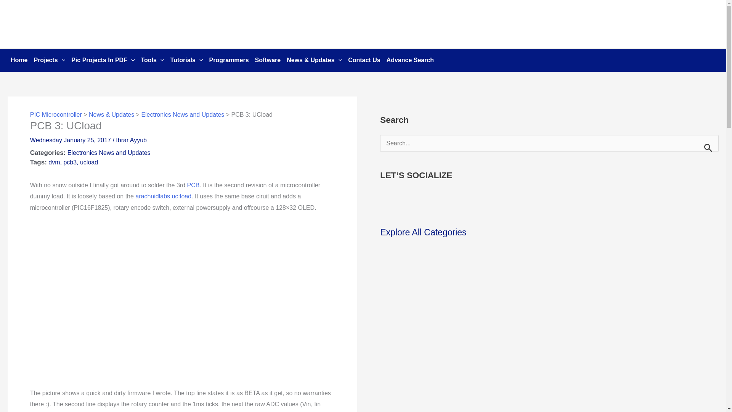 Image resolution: width=732 pixels, height=412 pixels. Describe the element at coordinates (19, 60) in the screenshot. I see `Home` at that location.